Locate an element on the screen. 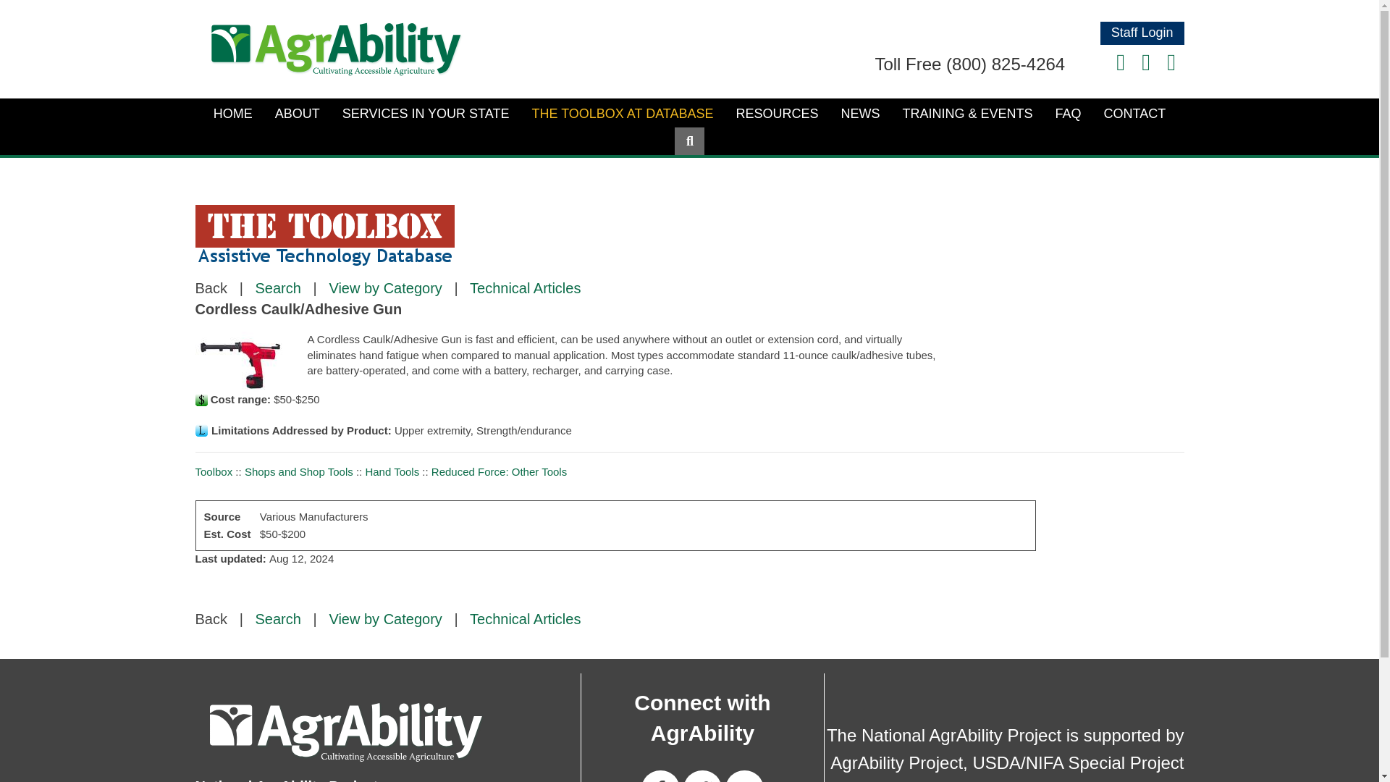 The width and height of the screenshot is (1390, 782). Back is located at coordinates (211, 288).